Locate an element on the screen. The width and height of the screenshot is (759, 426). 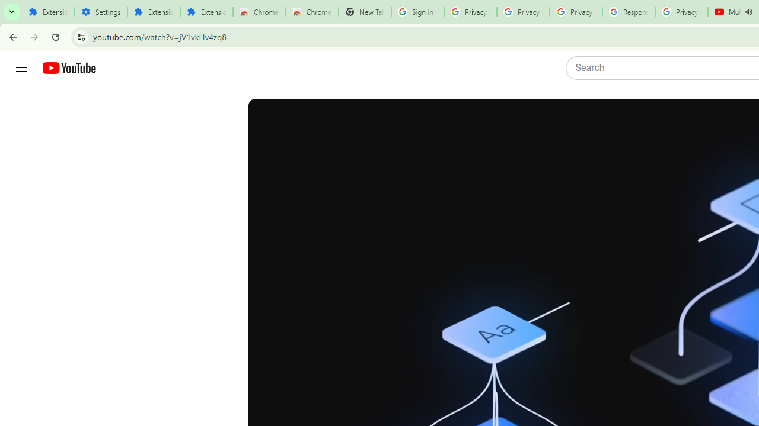
New Tab is located at coordinates (365, 12).